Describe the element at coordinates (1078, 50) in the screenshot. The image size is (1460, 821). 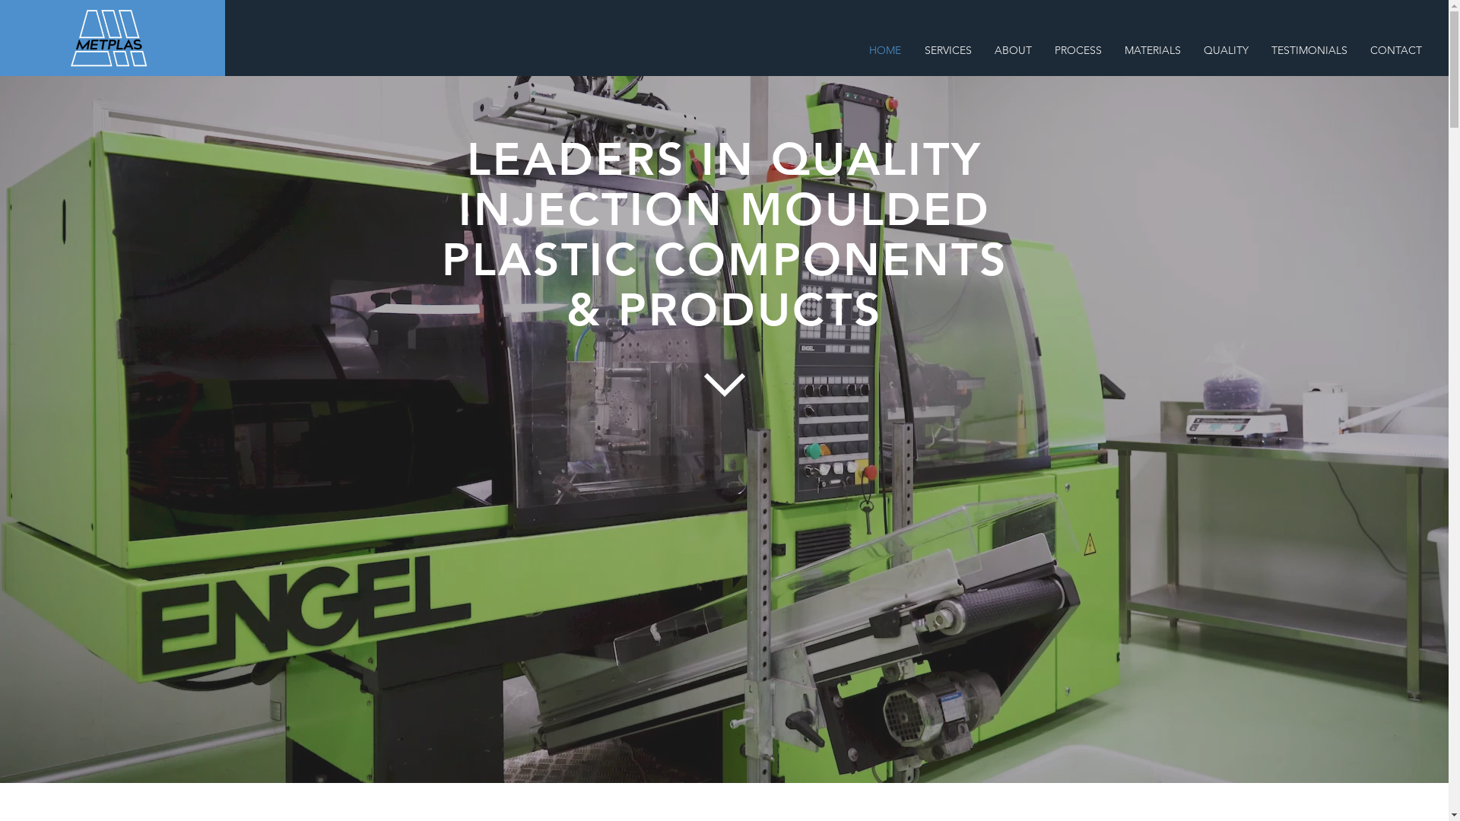
I see `PROCESS` at that location.